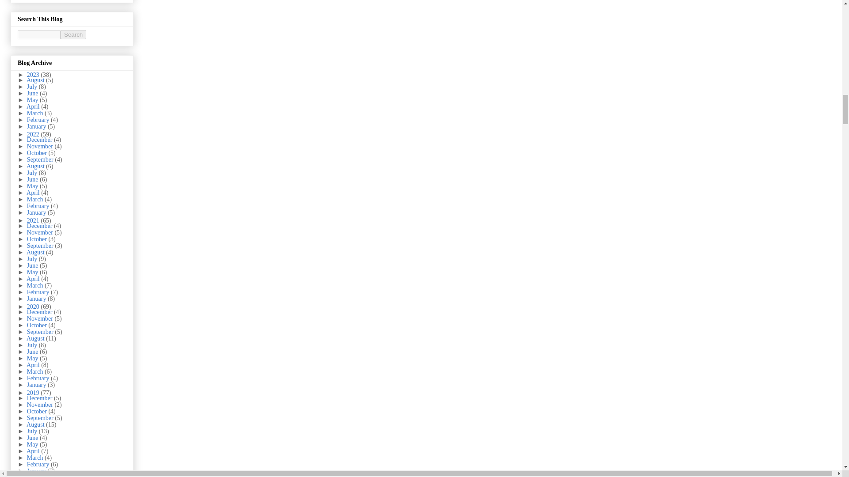 The height and width of the screenshot is (477, 849). Describe the element at coordinates (73, 34) in the screenshot. I see `search` at that location.